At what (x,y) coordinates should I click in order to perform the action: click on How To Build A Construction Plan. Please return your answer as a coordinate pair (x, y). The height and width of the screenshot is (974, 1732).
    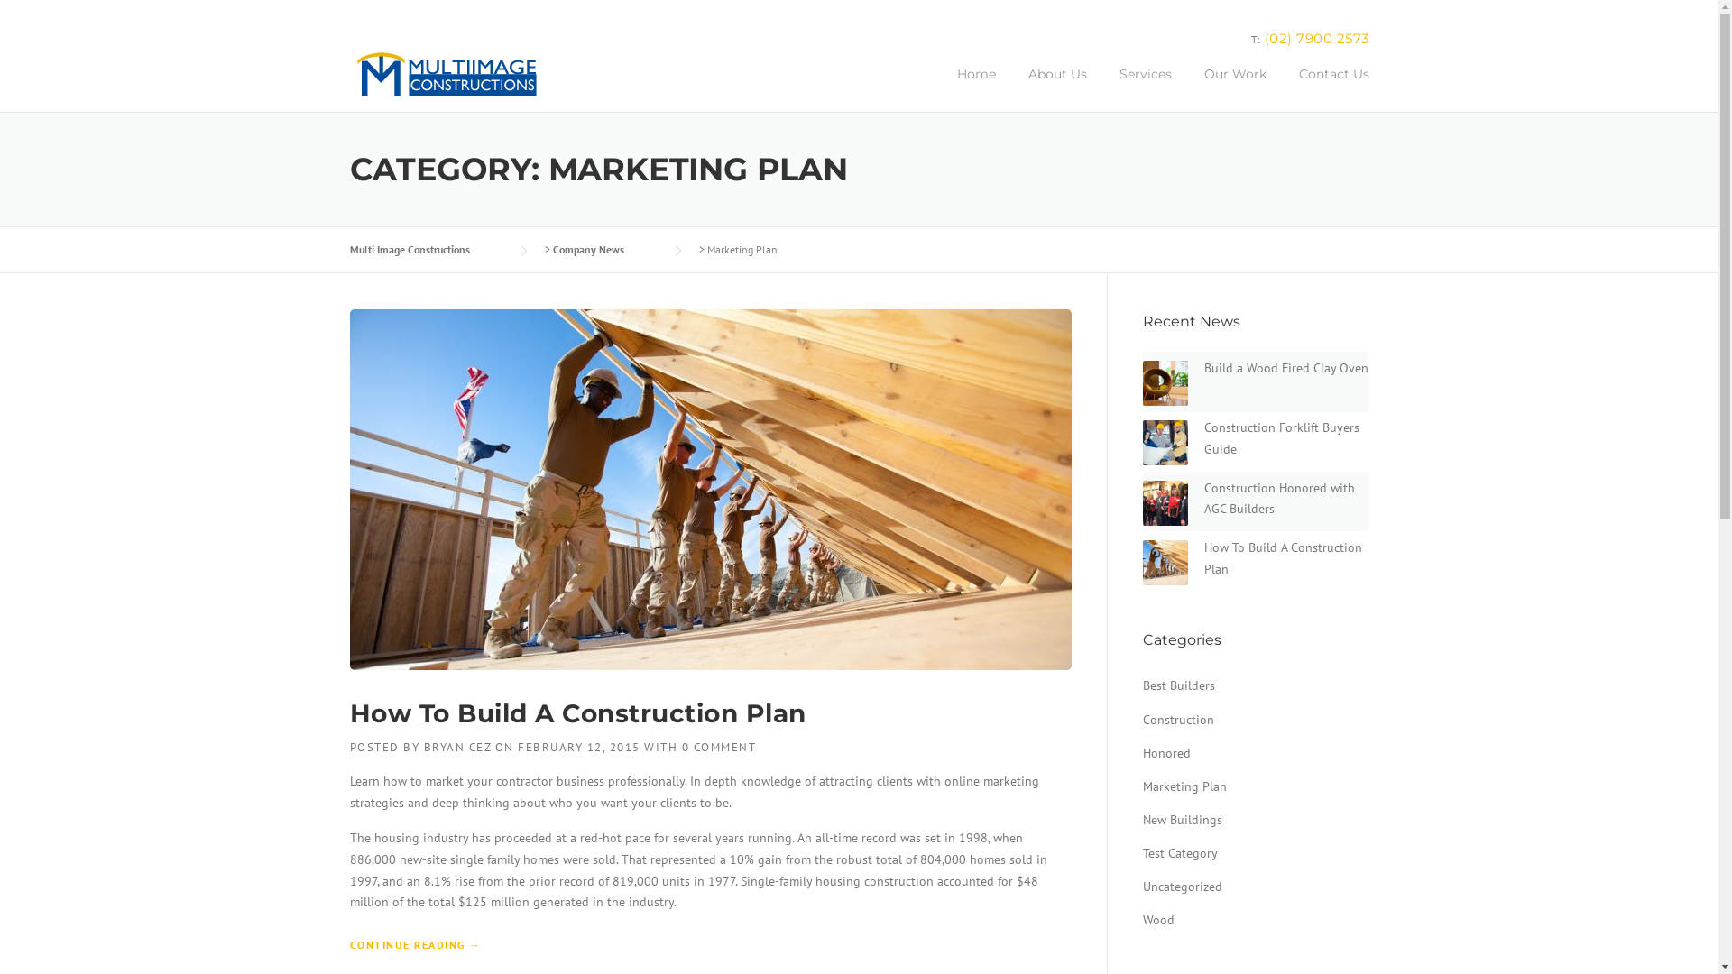
    Looking at the image, I should click on (1283, 558).